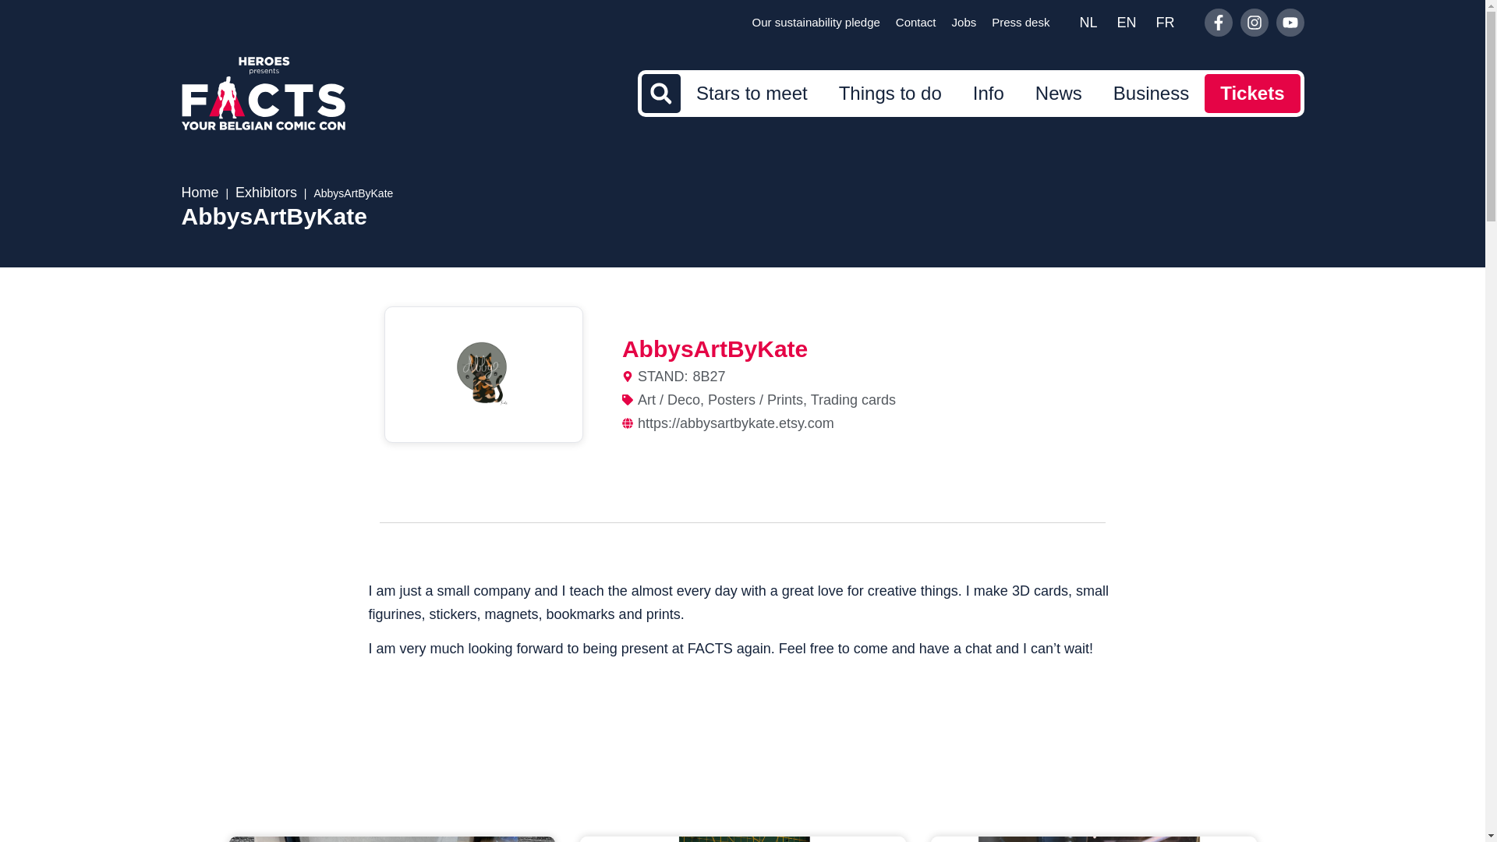 The width and height of the screenshot is (1497, 842). Describe the element at coordinates (890, 94) in the screenshot. I see `Things to do` at that location.